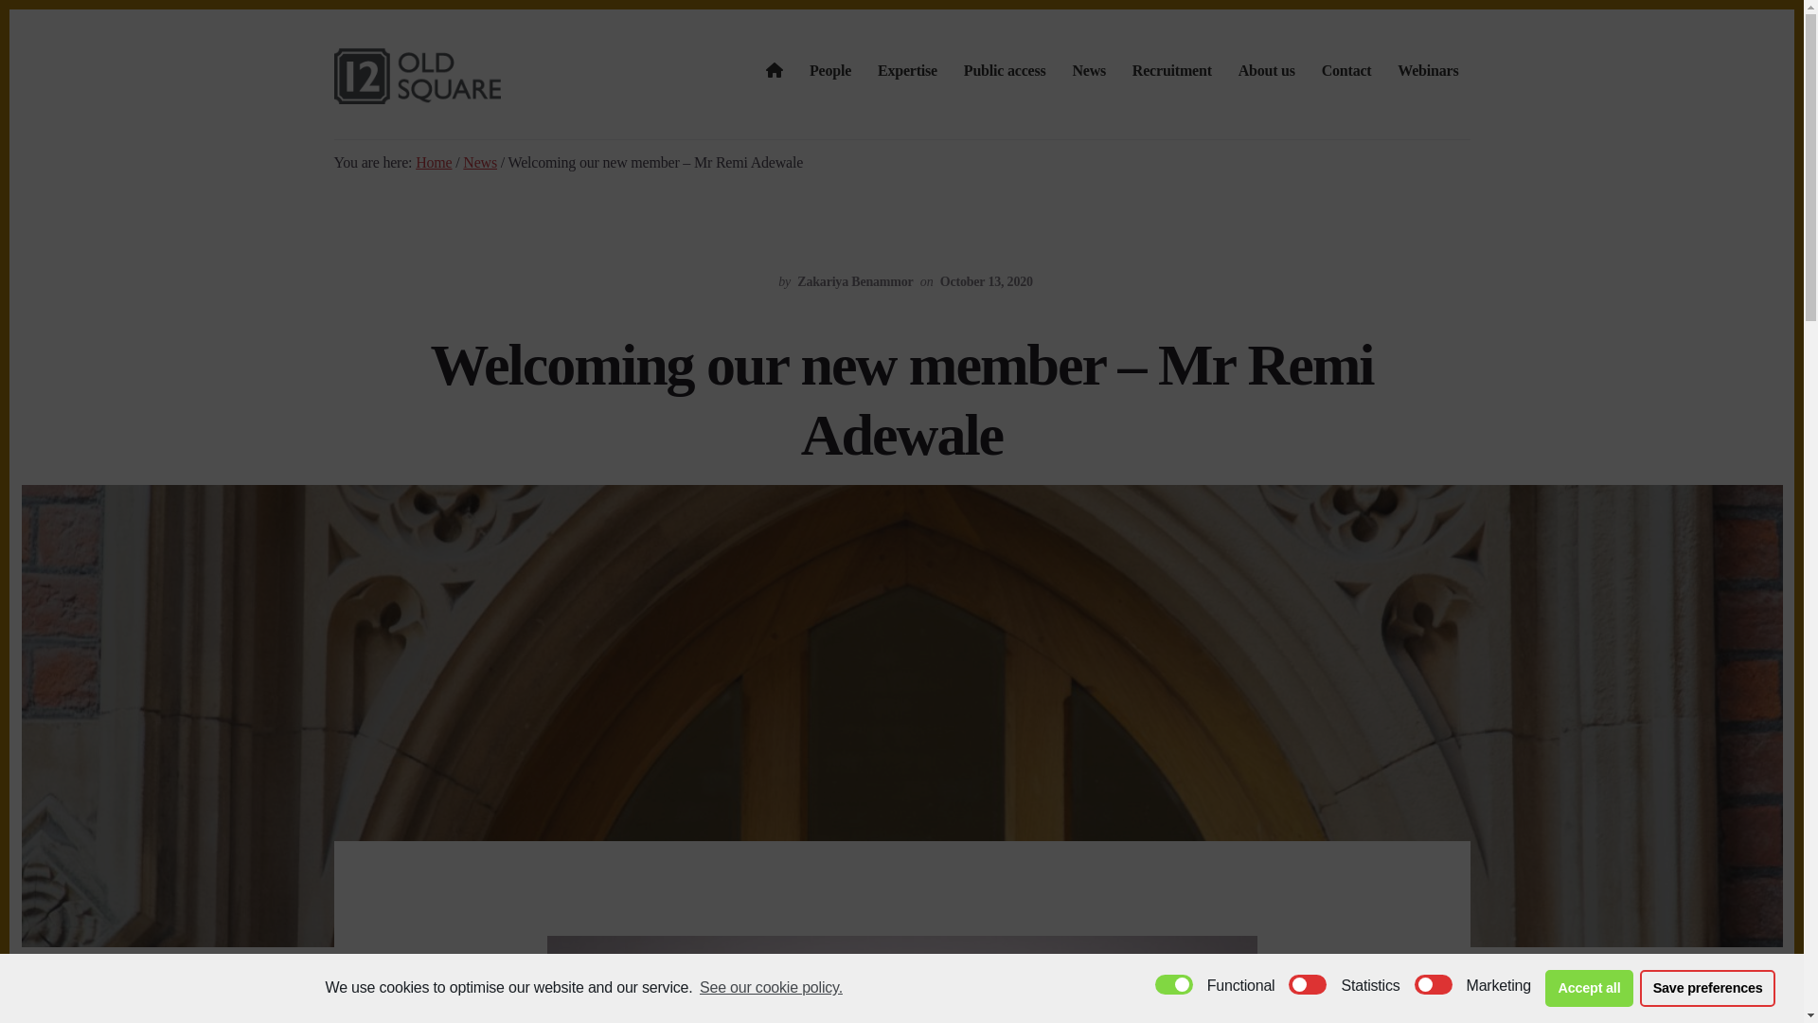 This screenshot has height=1023, width=1818. What do you see at coordinates (907, 72) in the screenshot?
I see `Expertise` at bounding box center [907, 72].